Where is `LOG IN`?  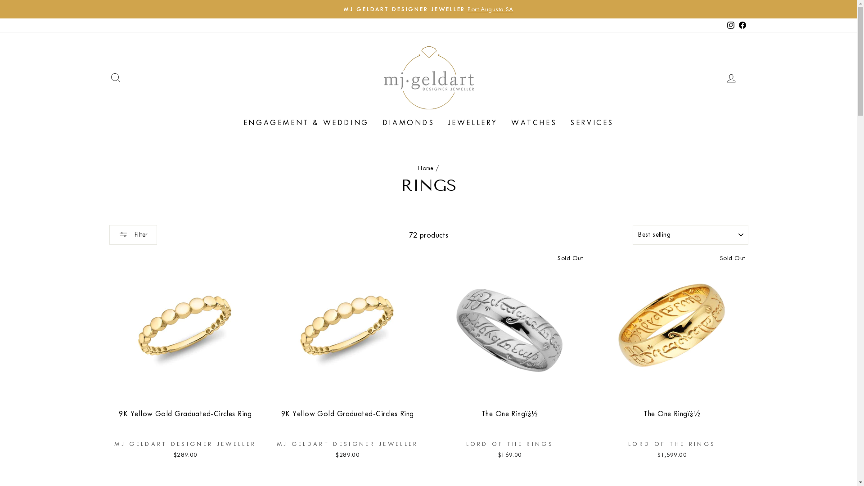
LOG IN is located at coordinates (731, 77).